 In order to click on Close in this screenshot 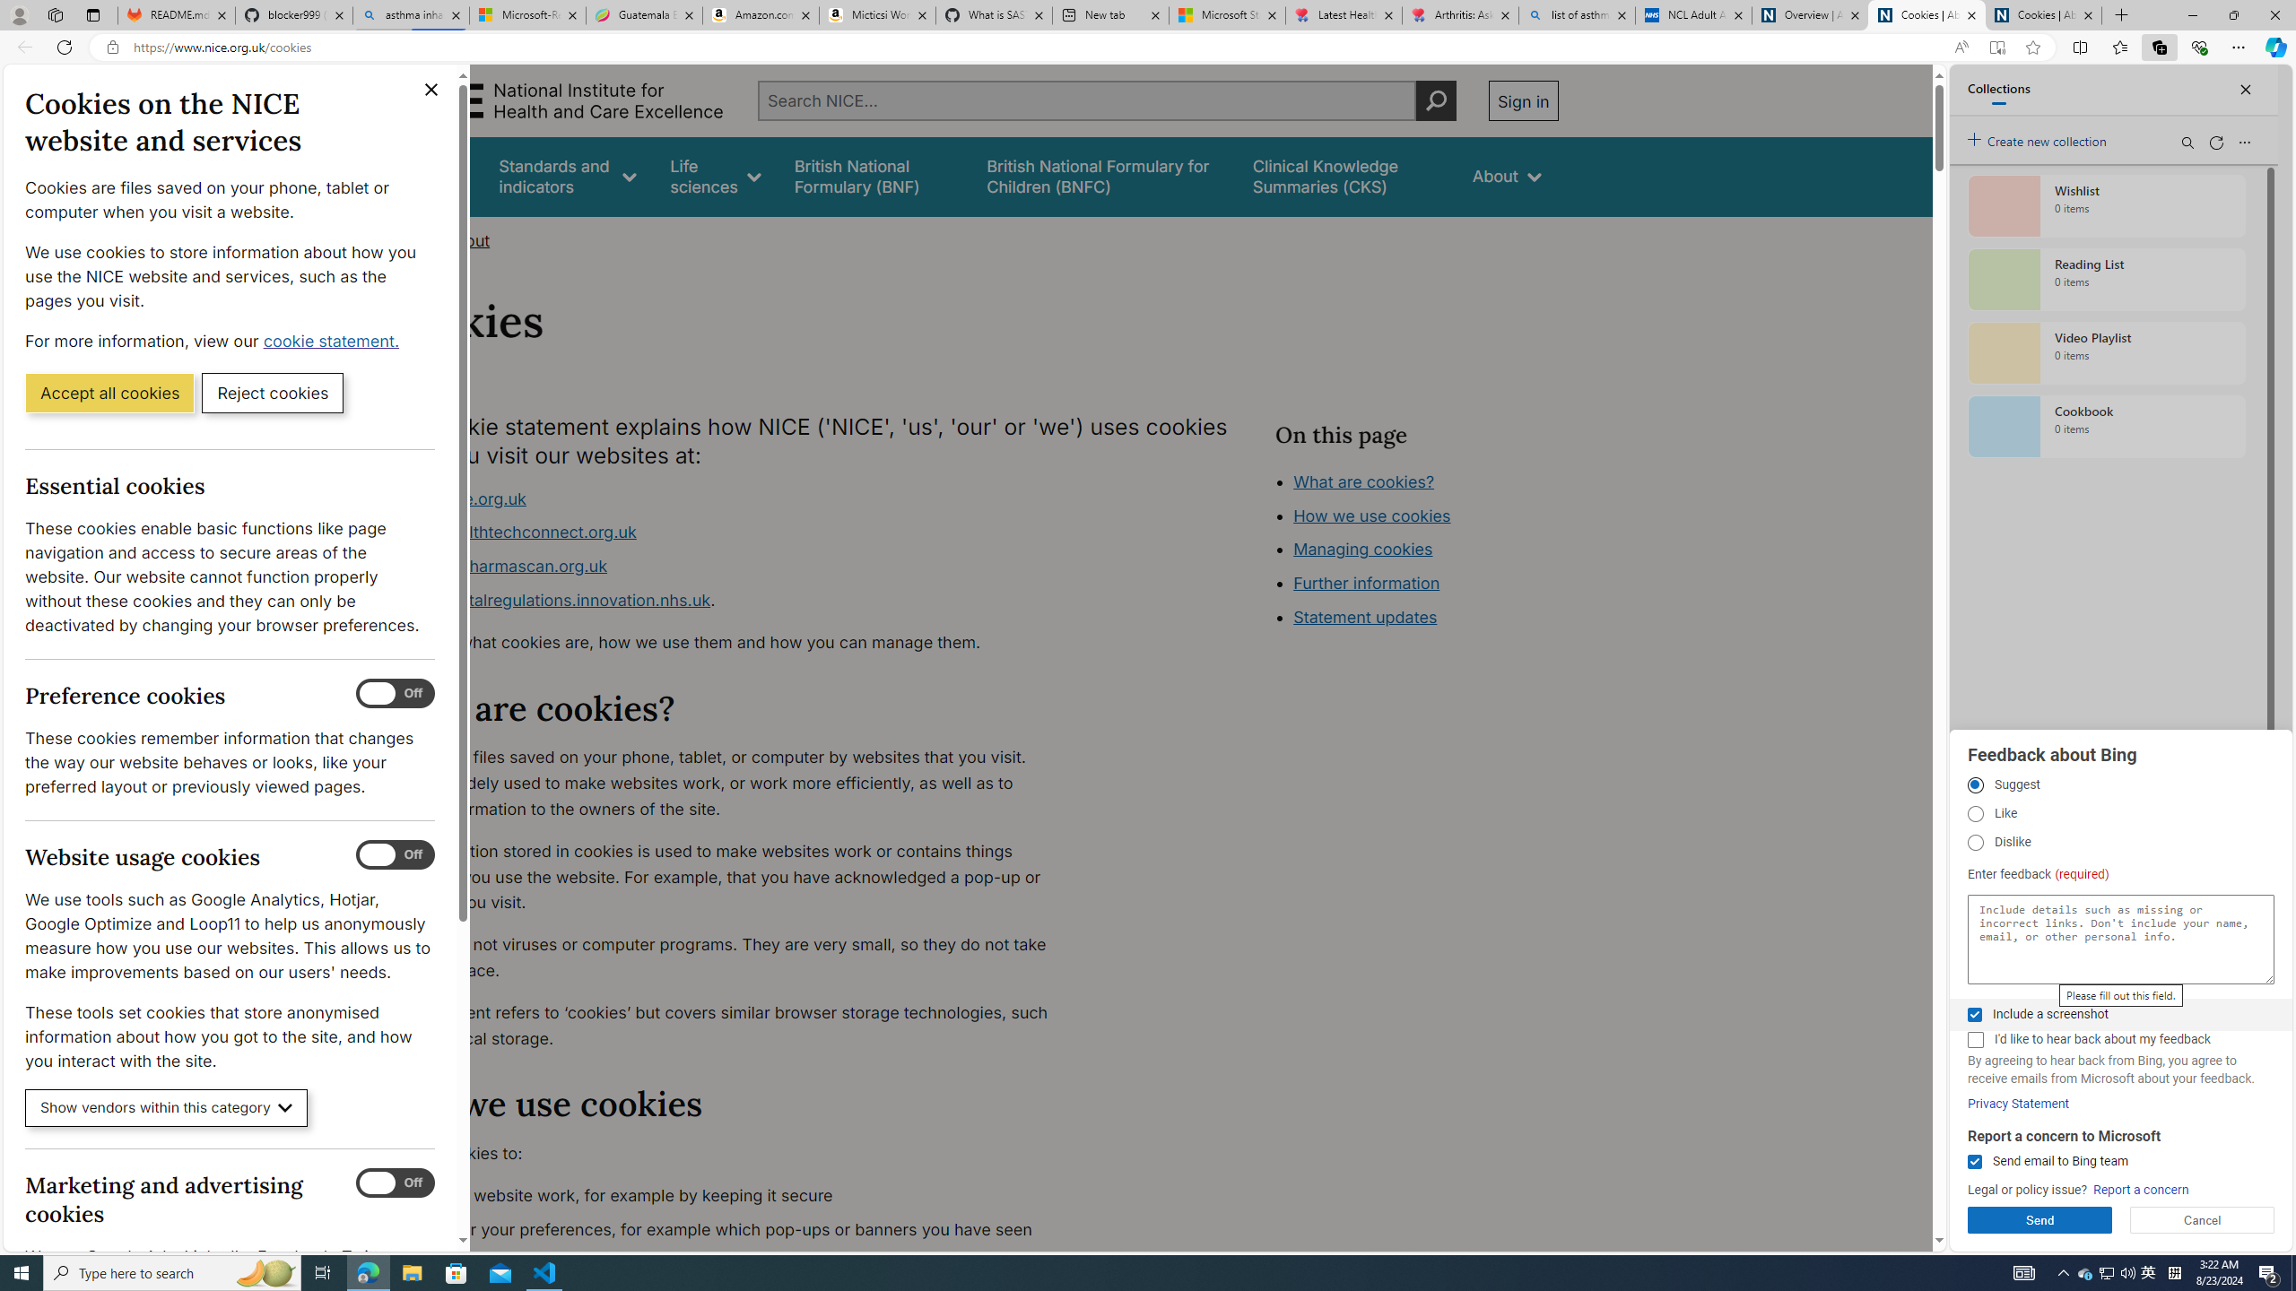, I will do `click(2274, 15)`.